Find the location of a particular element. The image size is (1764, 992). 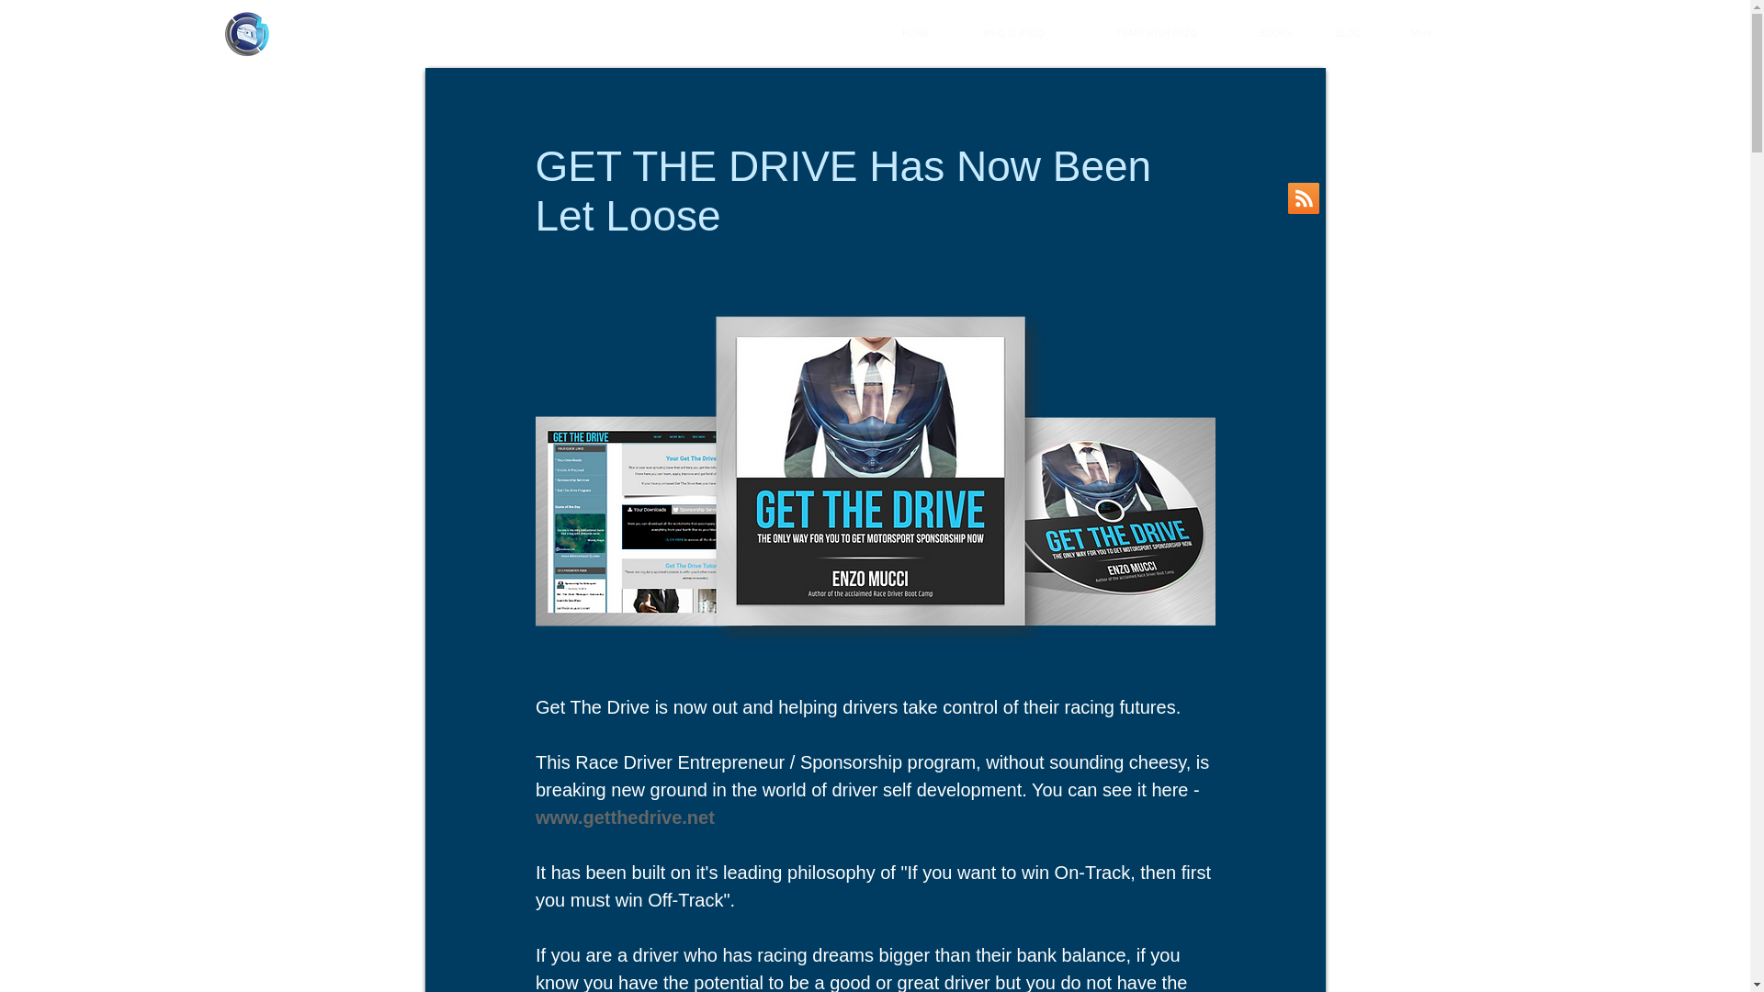

HOME is located at coordinates (915, 33).